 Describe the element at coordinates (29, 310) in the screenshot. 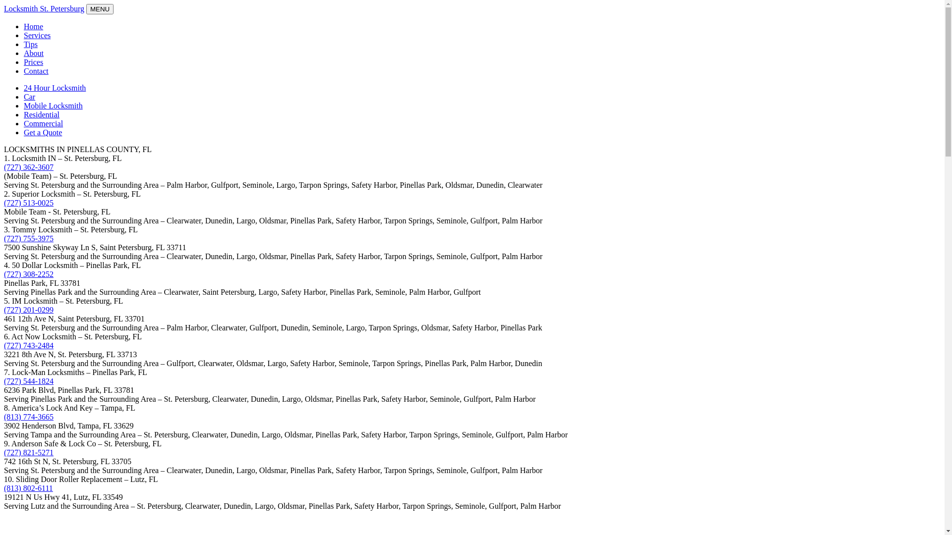

I see `(727) 201-0299` at that location.